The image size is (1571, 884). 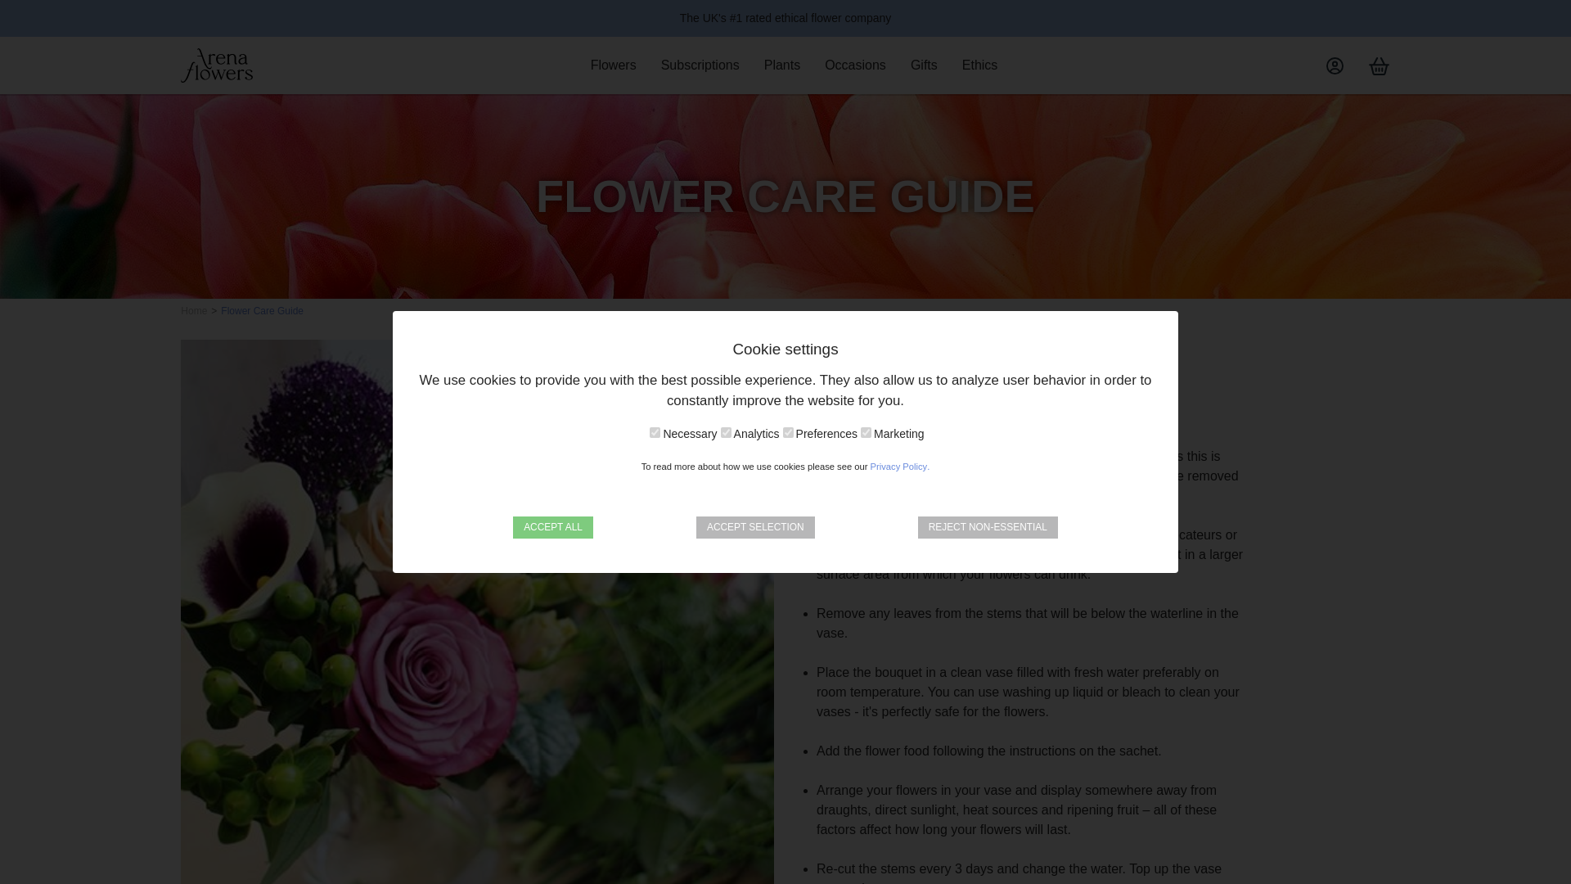 What do you see at coordinates (727, 432) in the screenshot?
I see `Analytics` at bounding box center [727, 432].